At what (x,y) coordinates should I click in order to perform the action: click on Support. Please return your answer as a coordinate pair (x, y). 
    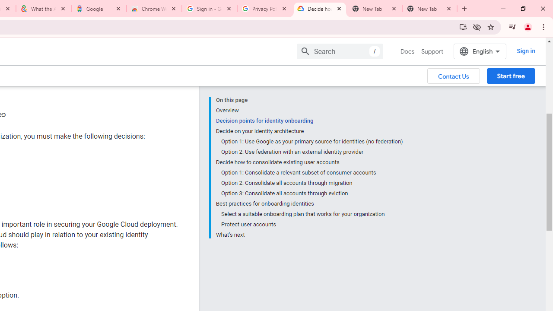
    Looking at the image, I should click on (432, 51).